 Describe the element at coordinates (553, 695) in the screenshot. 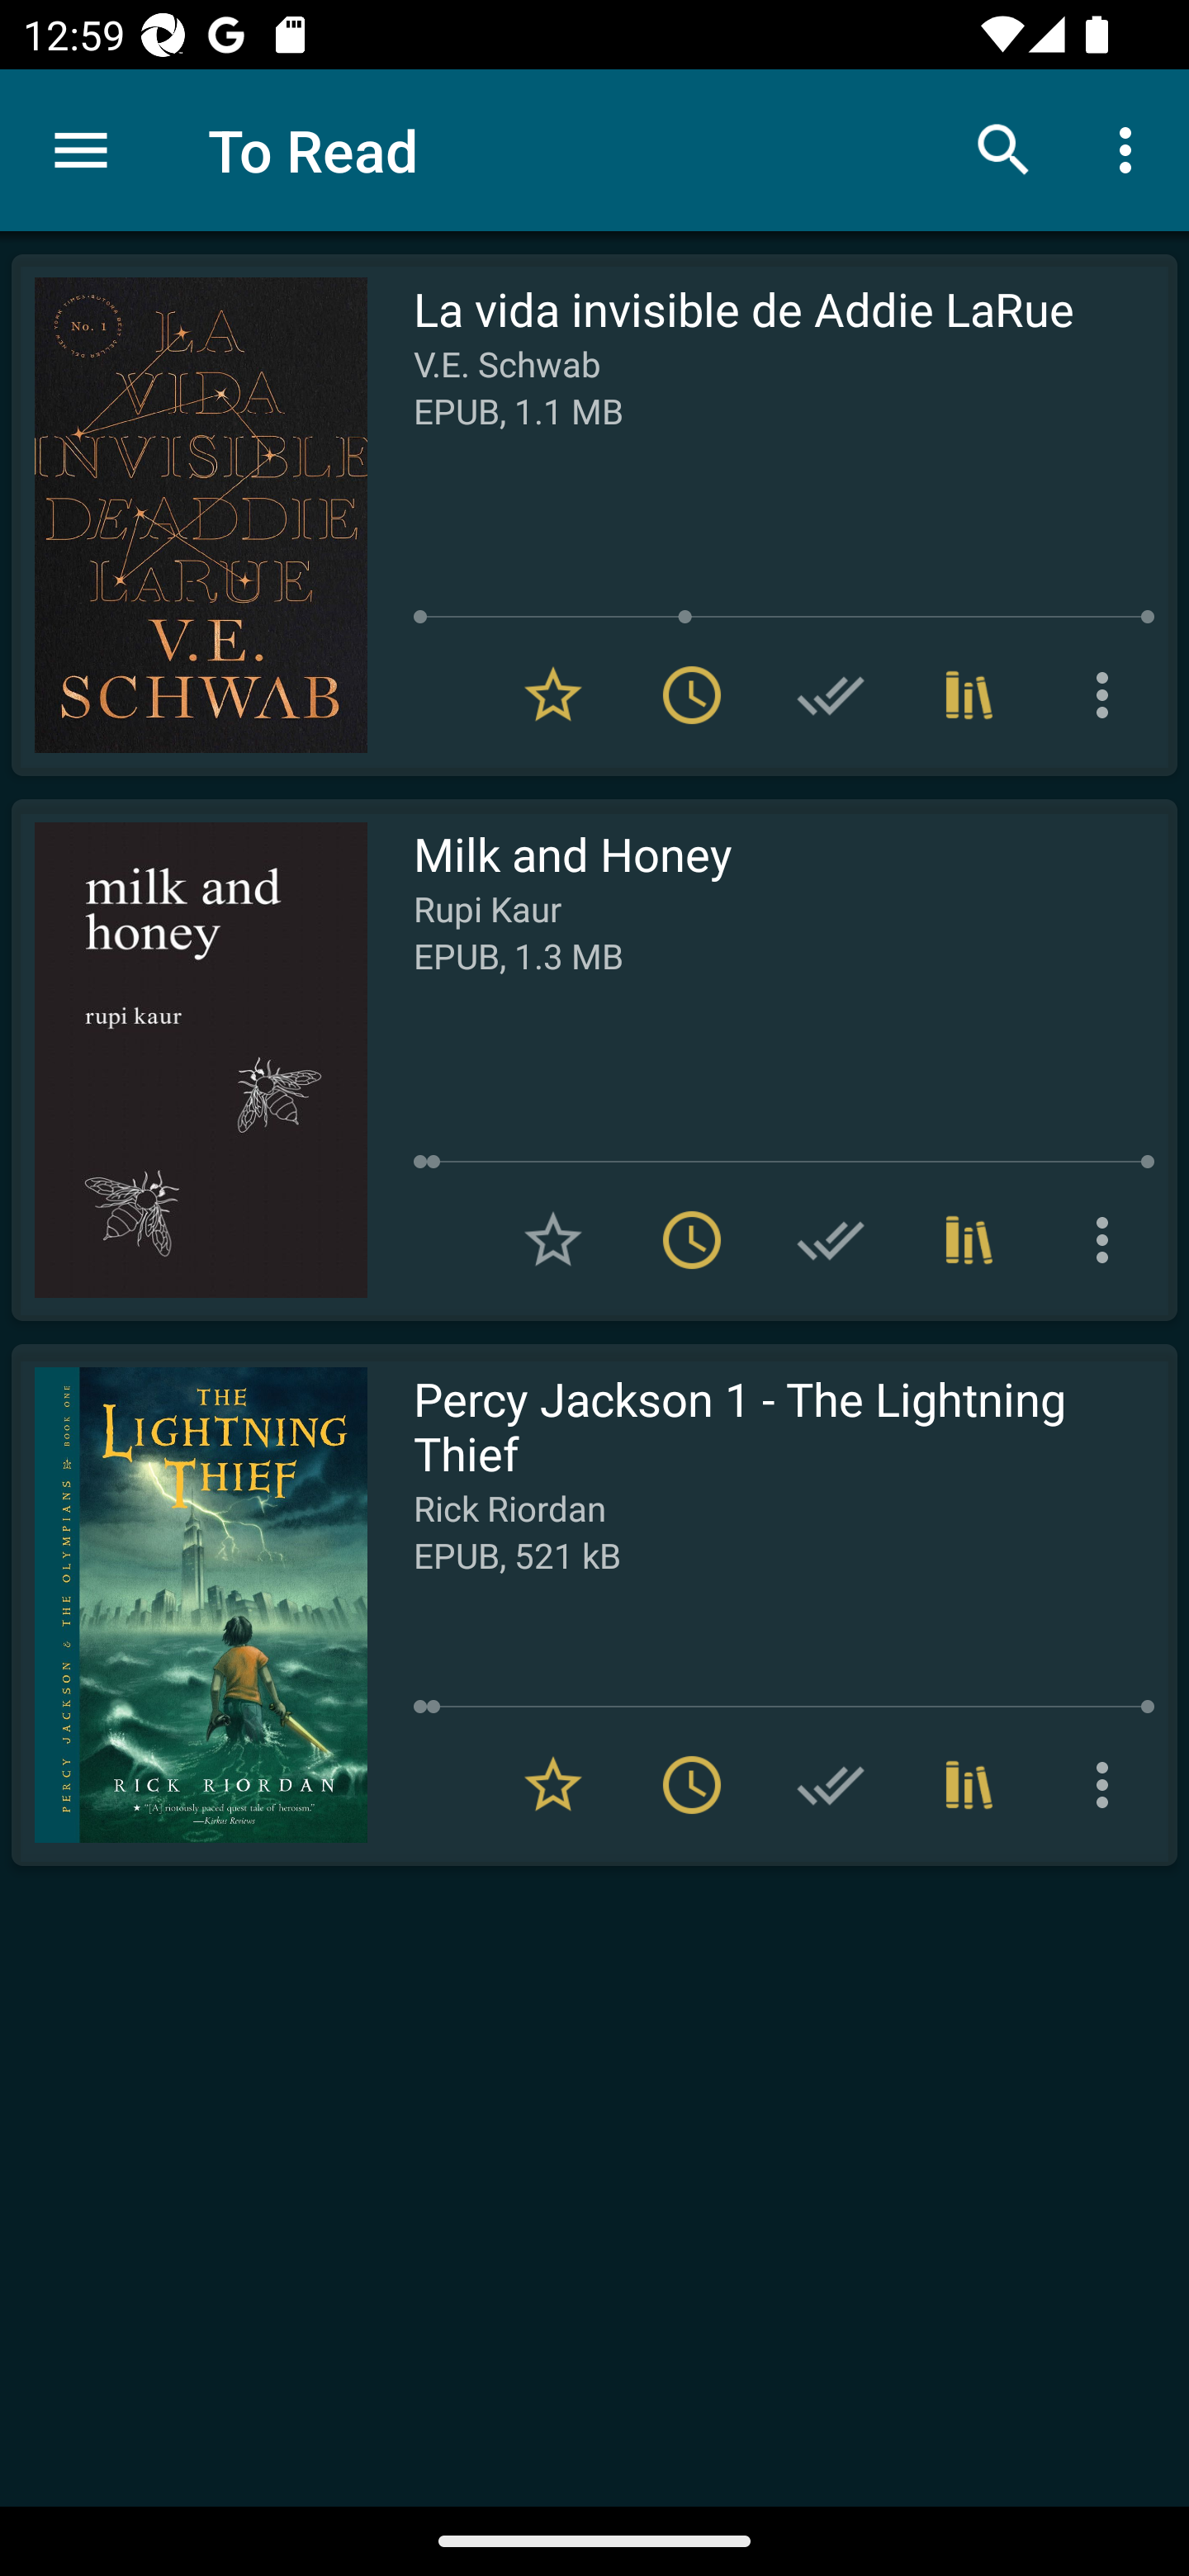

I see `Remove from Favorites` at that location.